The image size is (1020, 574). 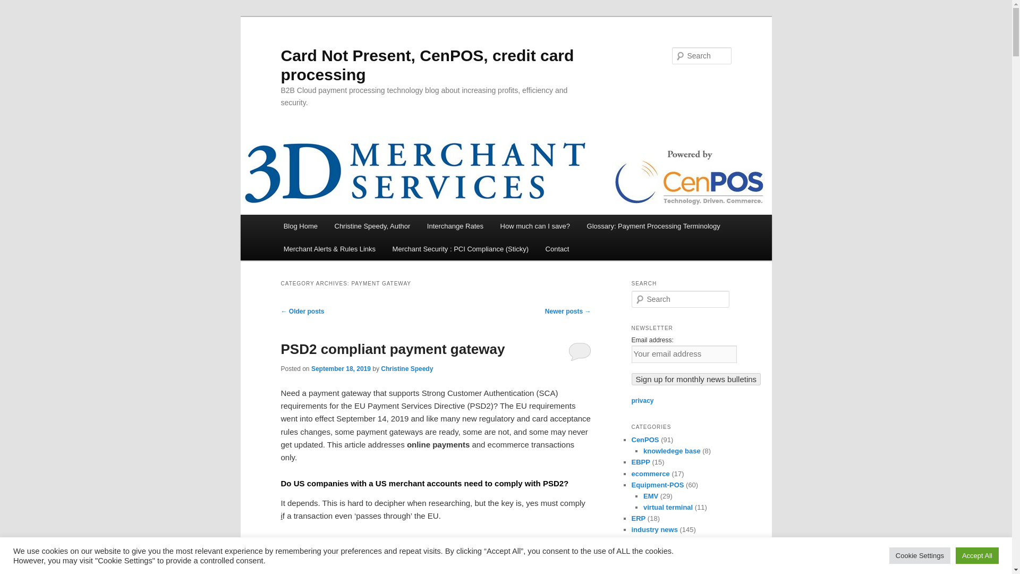 What do you see at coordinates (372, 226) in the screenshot?
I see `Christine Speedy` at bounding box center [372, 226].